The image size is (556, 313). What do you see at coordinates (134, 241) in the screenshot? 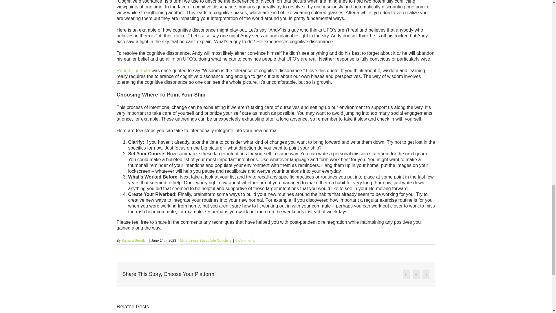
I see `Posts by Samara Serotkin` at bounding box center [134, 241].